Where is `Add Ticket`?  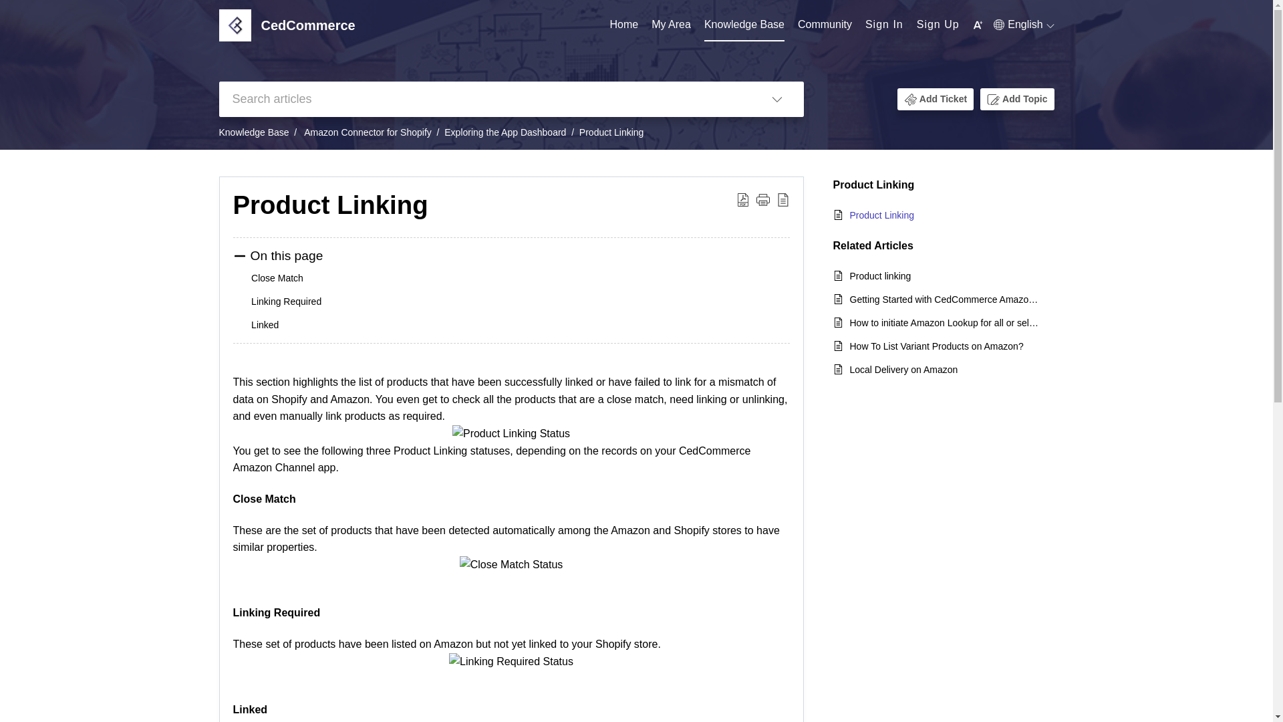
Add Ticket is located at coordinates (944, 99).